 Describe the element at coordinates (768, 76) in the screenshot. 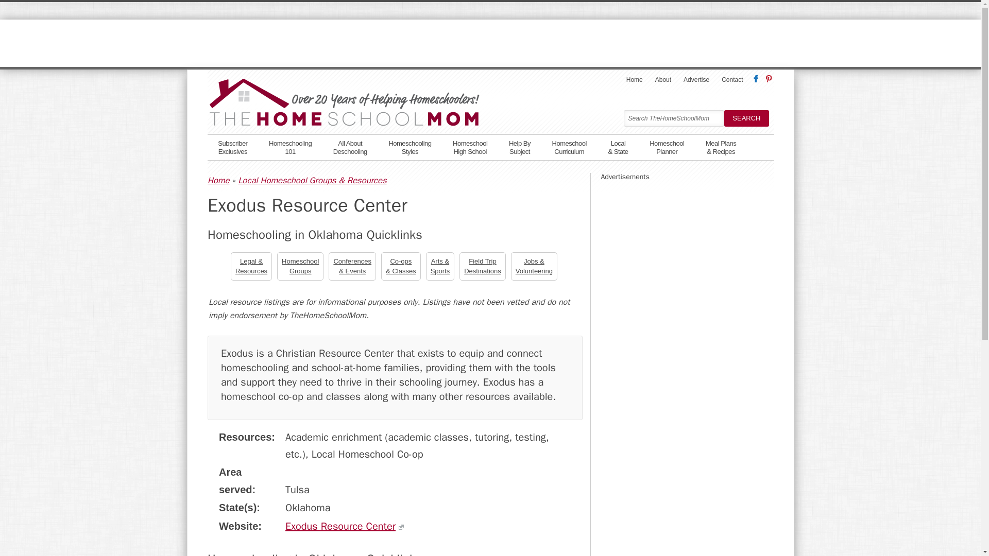

I see `Home` at that location.